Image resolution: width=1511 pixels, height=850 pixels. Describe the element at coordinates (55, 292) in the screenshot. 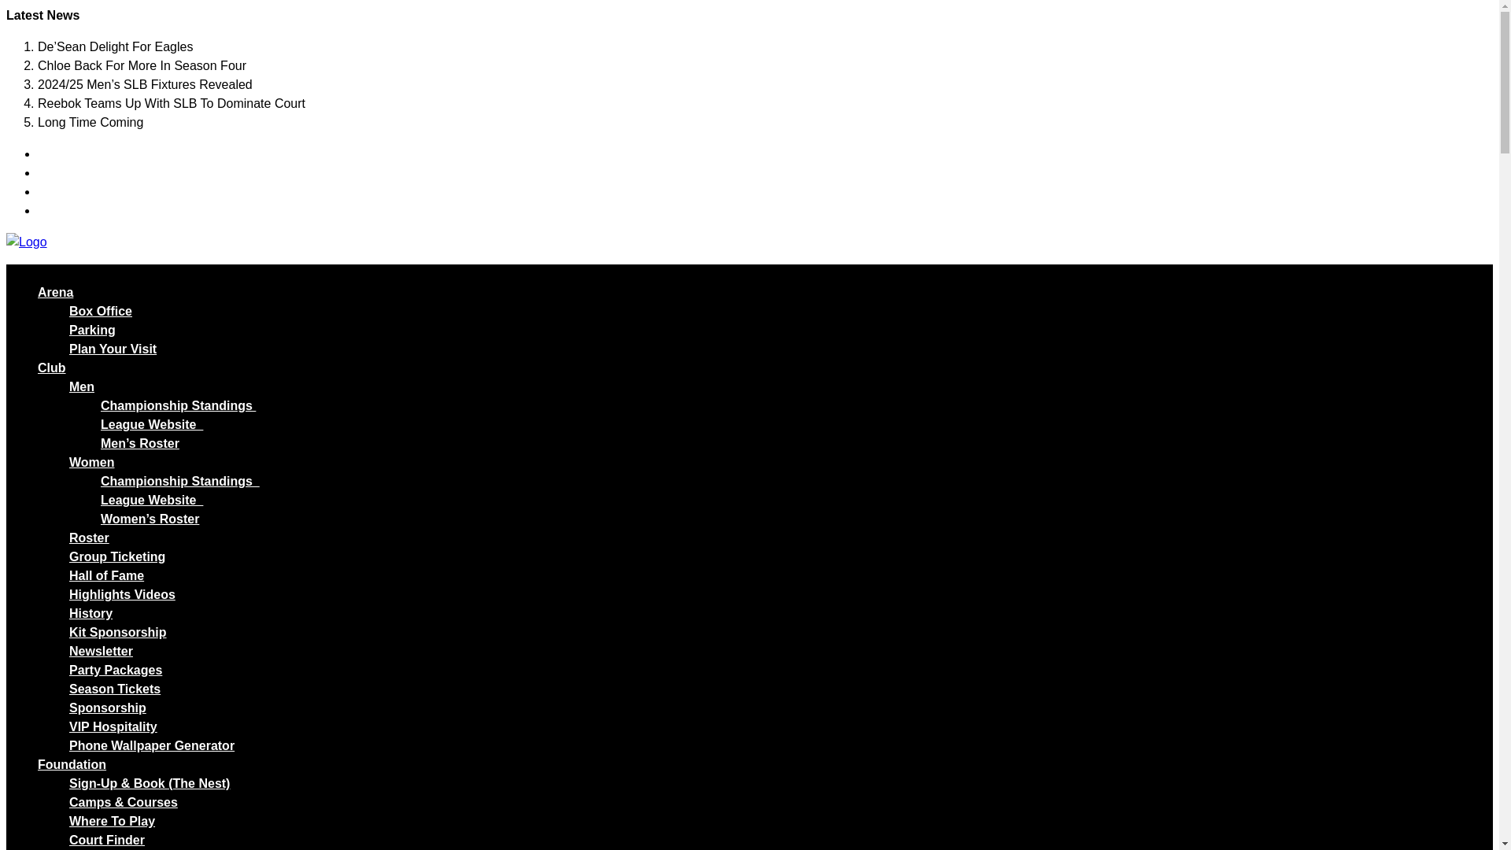

I see `Arena` at that location.